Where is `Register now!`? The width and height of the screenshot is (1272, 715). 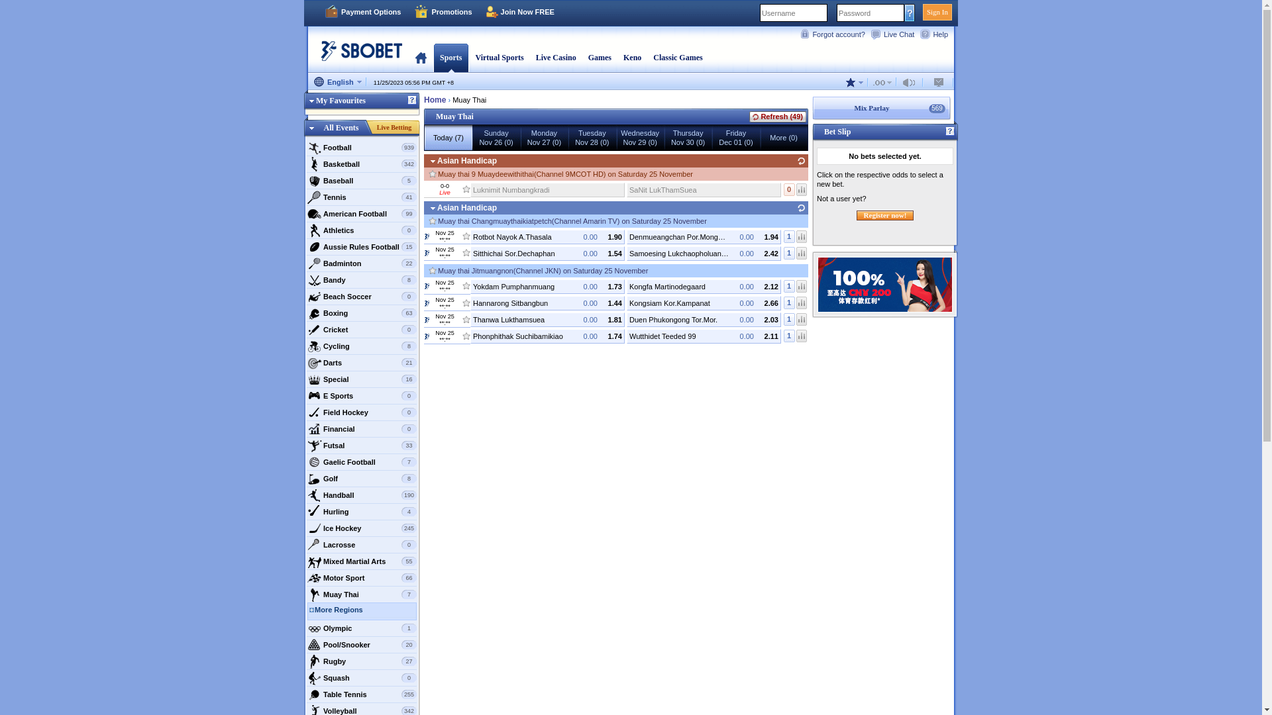 Register now! is located at coordinates (885, 216).